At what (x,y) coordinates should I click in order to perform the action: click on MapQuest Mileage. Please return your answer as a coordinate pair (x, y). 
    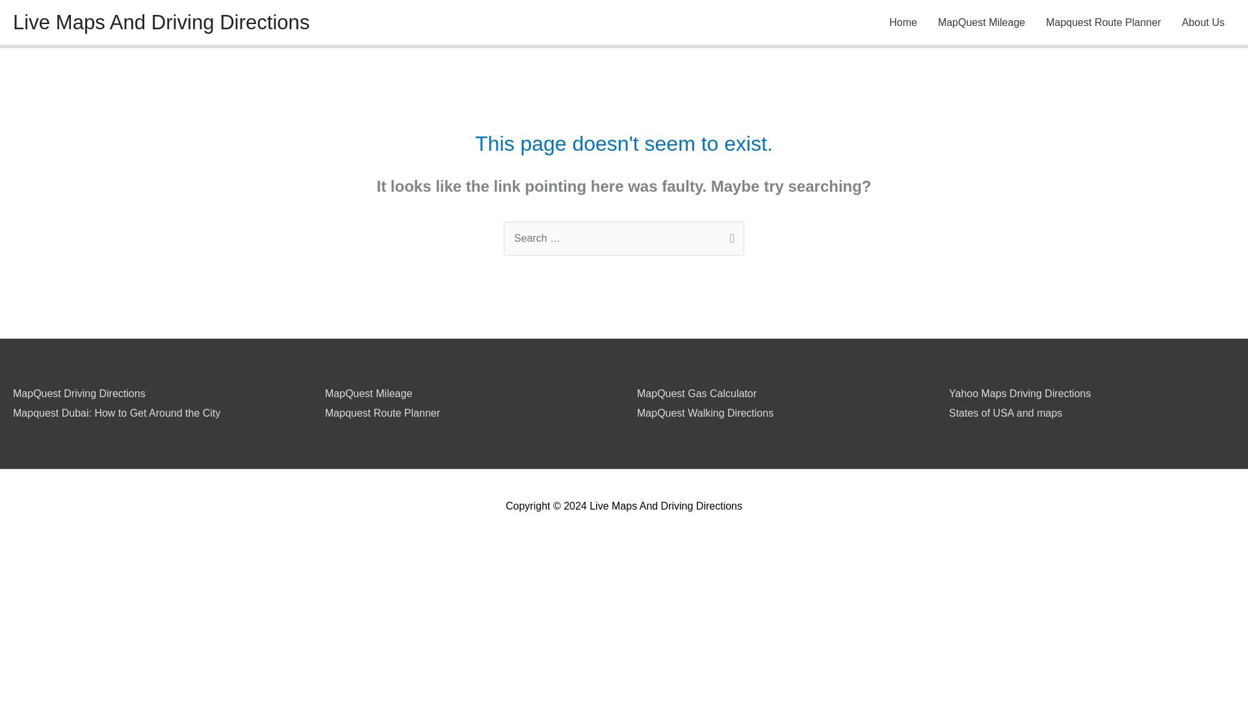
    Looking at the image, I should click on (368, 394).